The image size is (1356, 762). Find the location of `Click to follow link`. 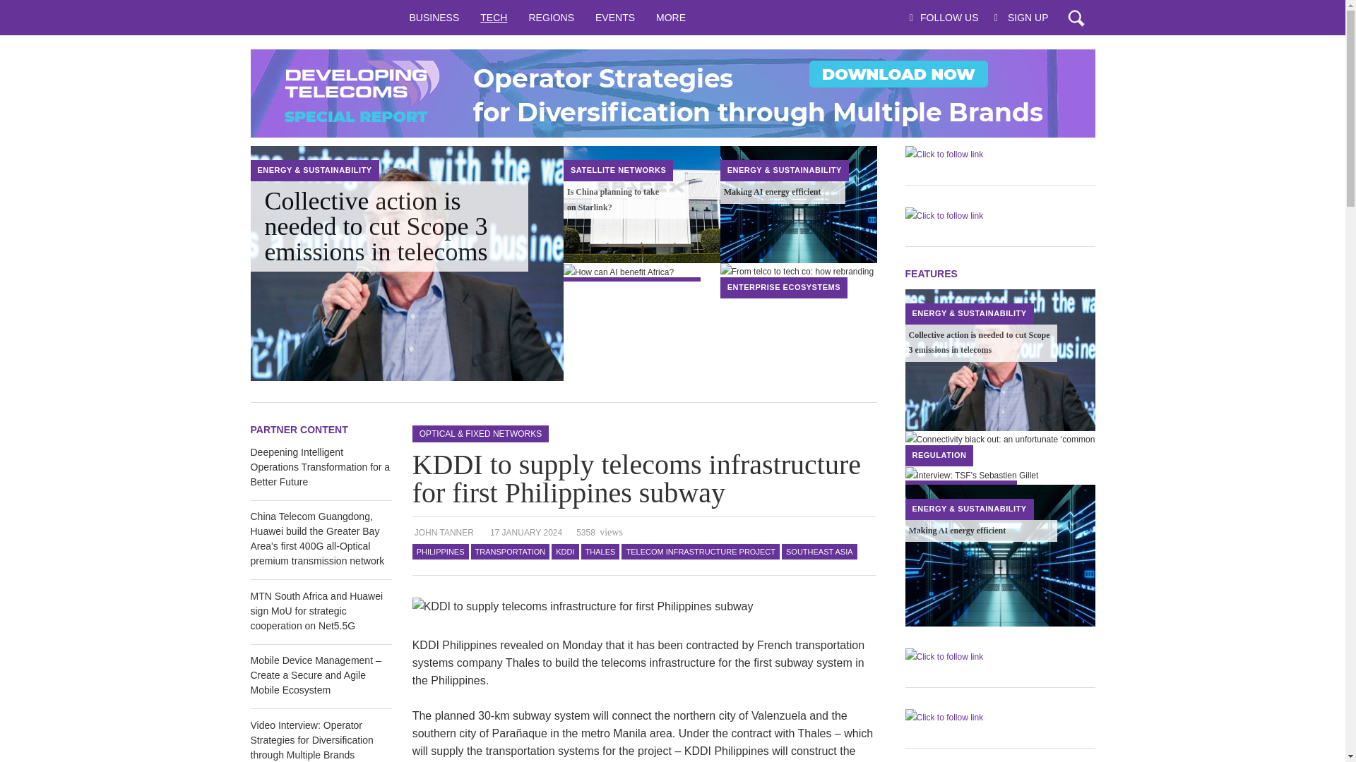

Click to follow link is located at coordinates (672, 93).